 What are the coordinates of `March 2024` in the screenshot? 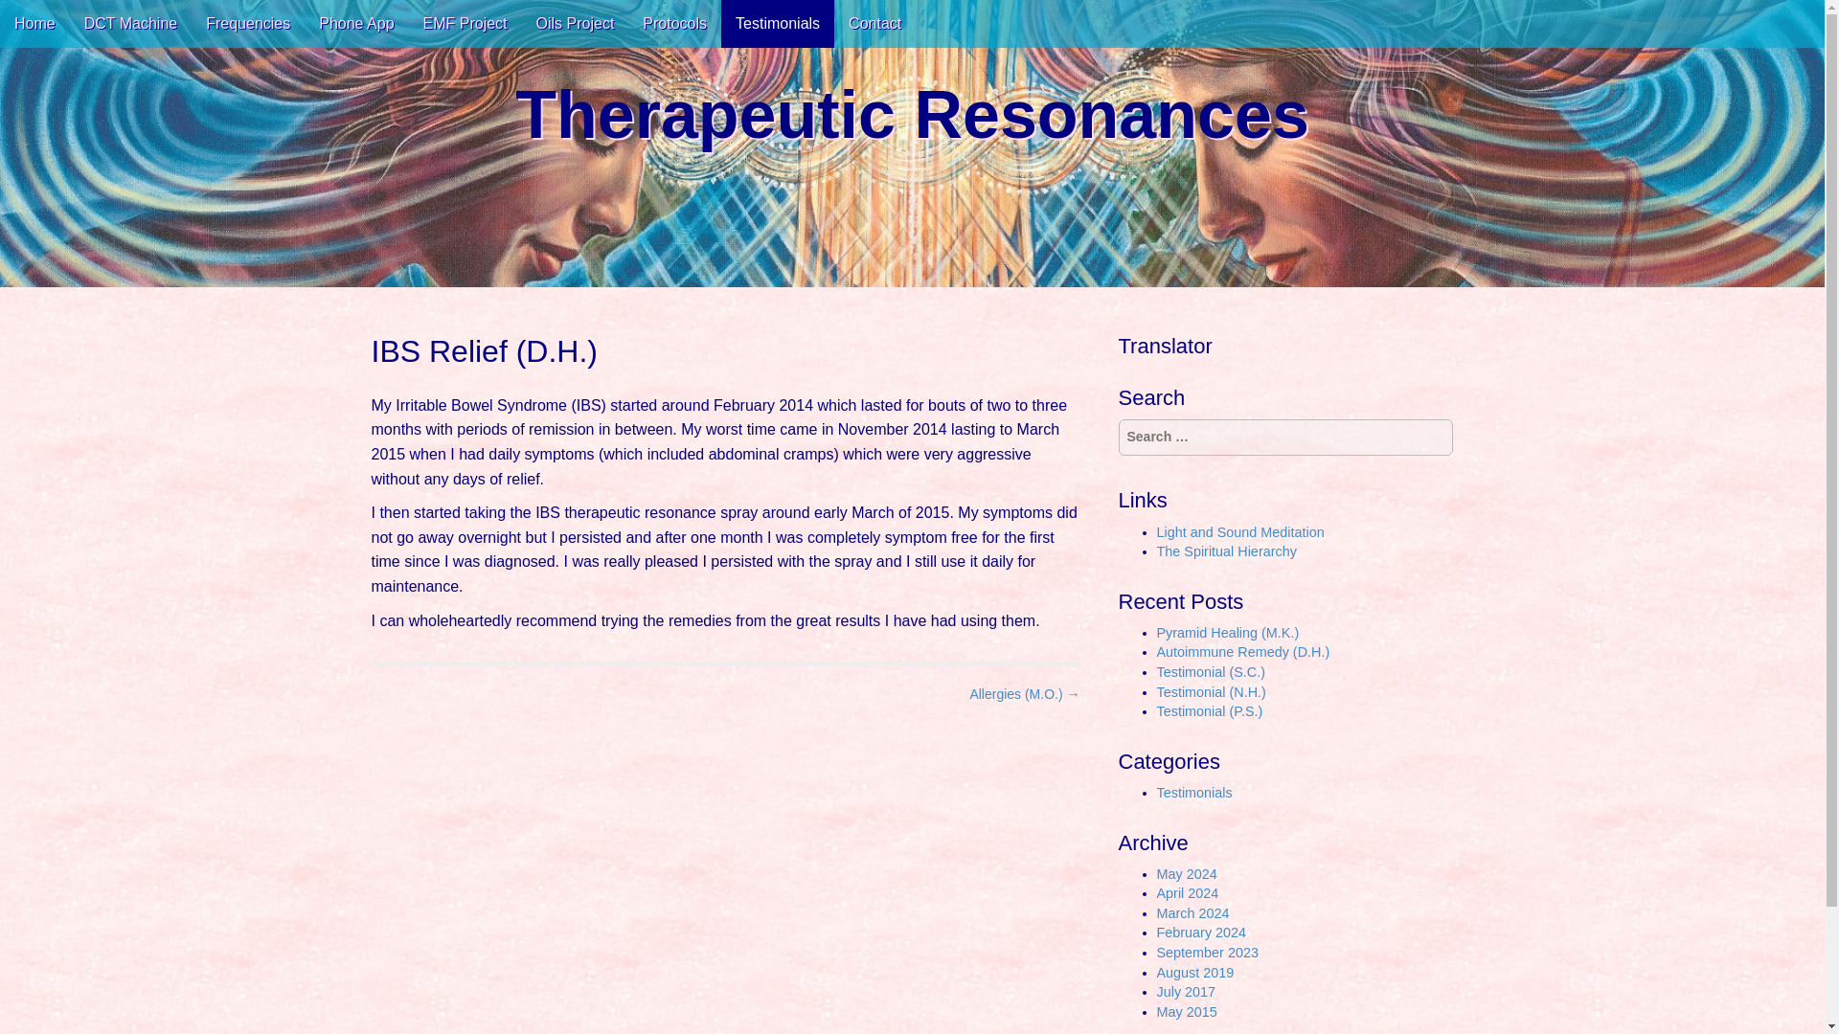 It's located at (1193, 913).